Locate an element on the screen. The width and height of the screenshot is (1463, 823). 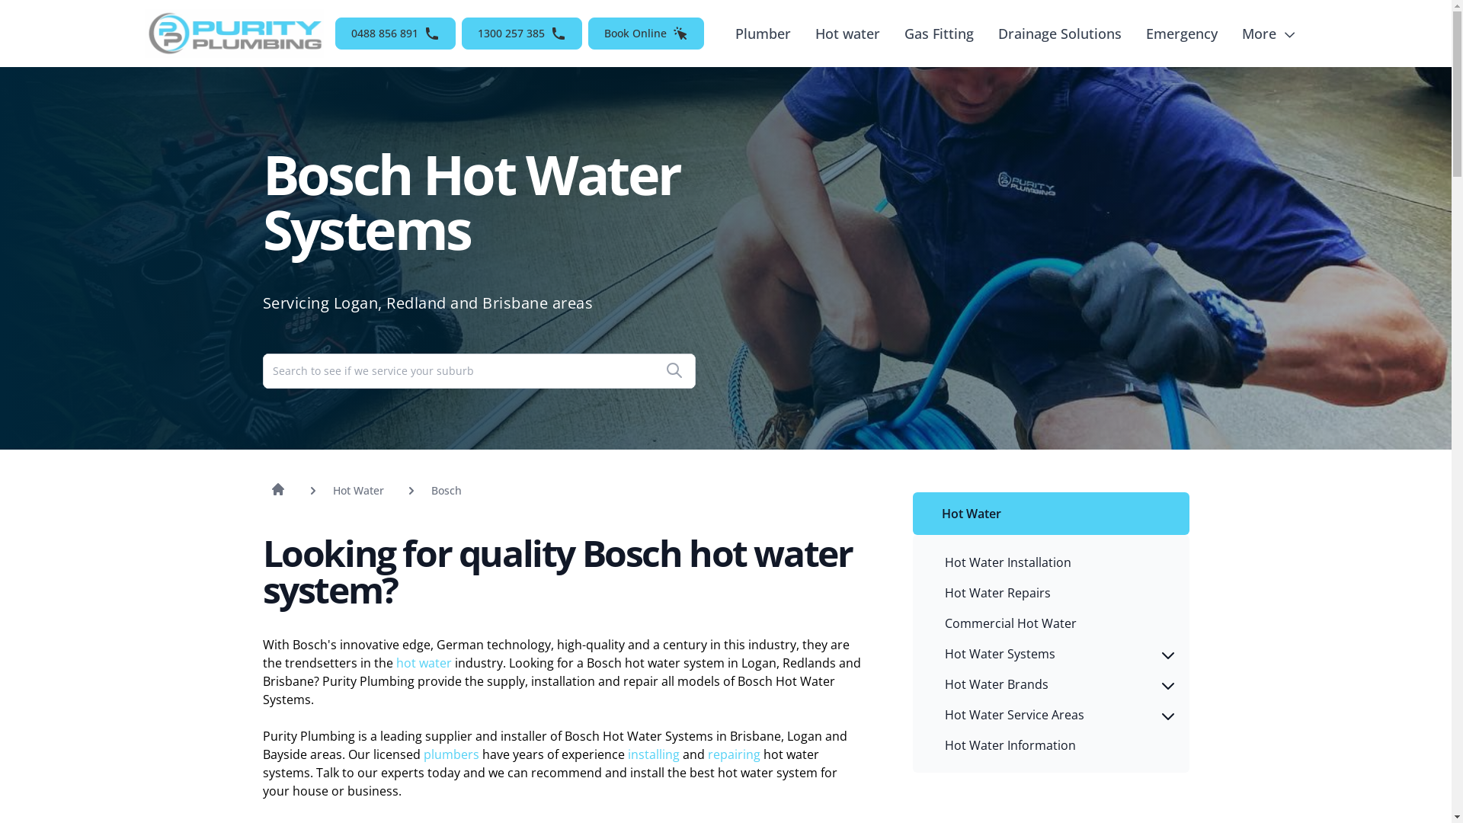
Search Services near you is located at coordinates (674, 370).